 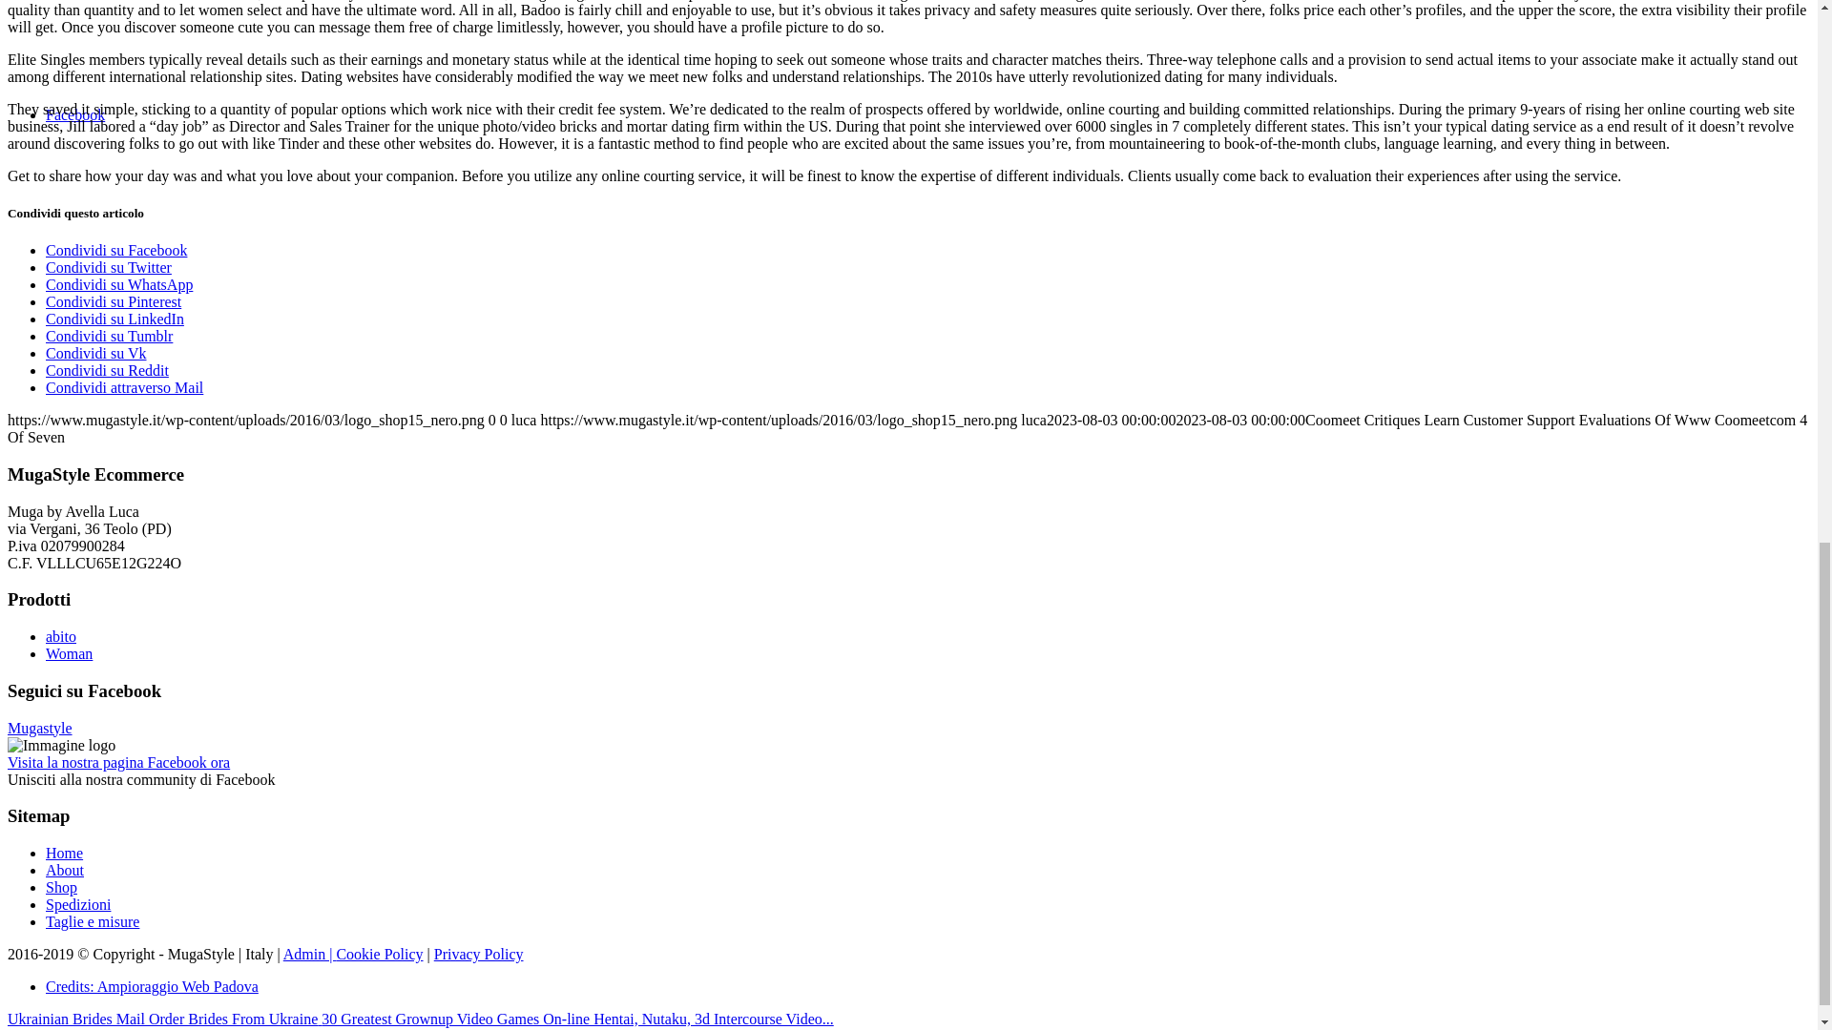 I want to click on Condividi attraverso Mail, so click(x=124, y=387).